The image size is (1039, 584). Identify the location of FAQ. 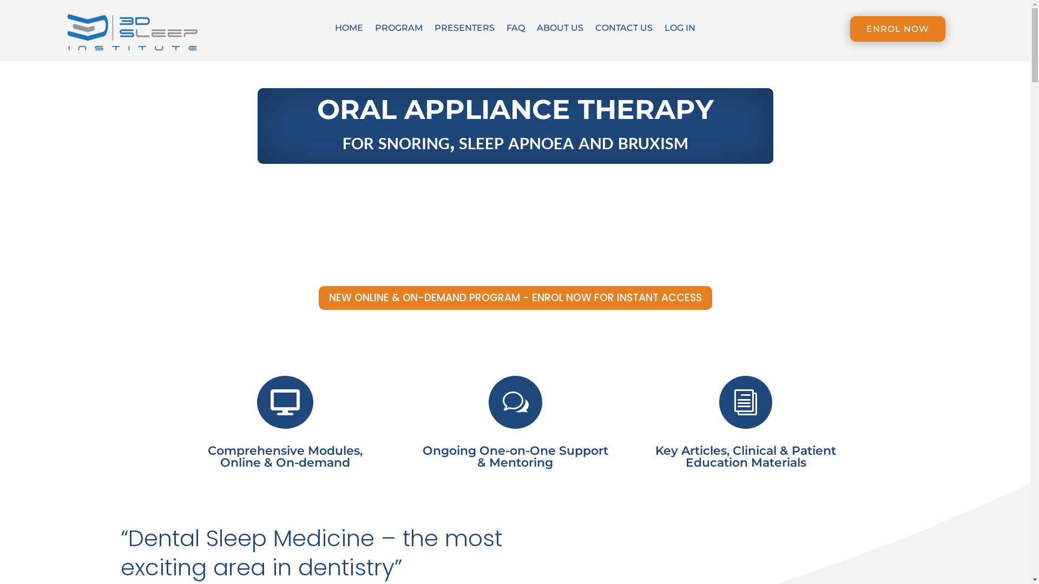
(516, 30).